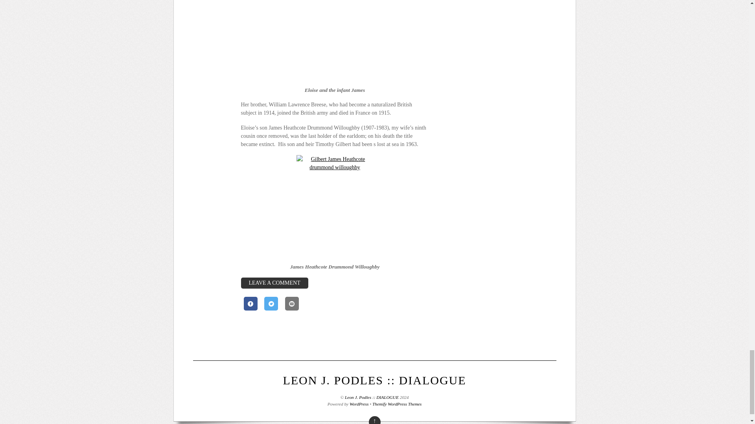 This screenshot has height=424, width=755. Describe the element at coordinates (274, 283) in the screenshot. I see `LEAVE A COMMENT` at that location.